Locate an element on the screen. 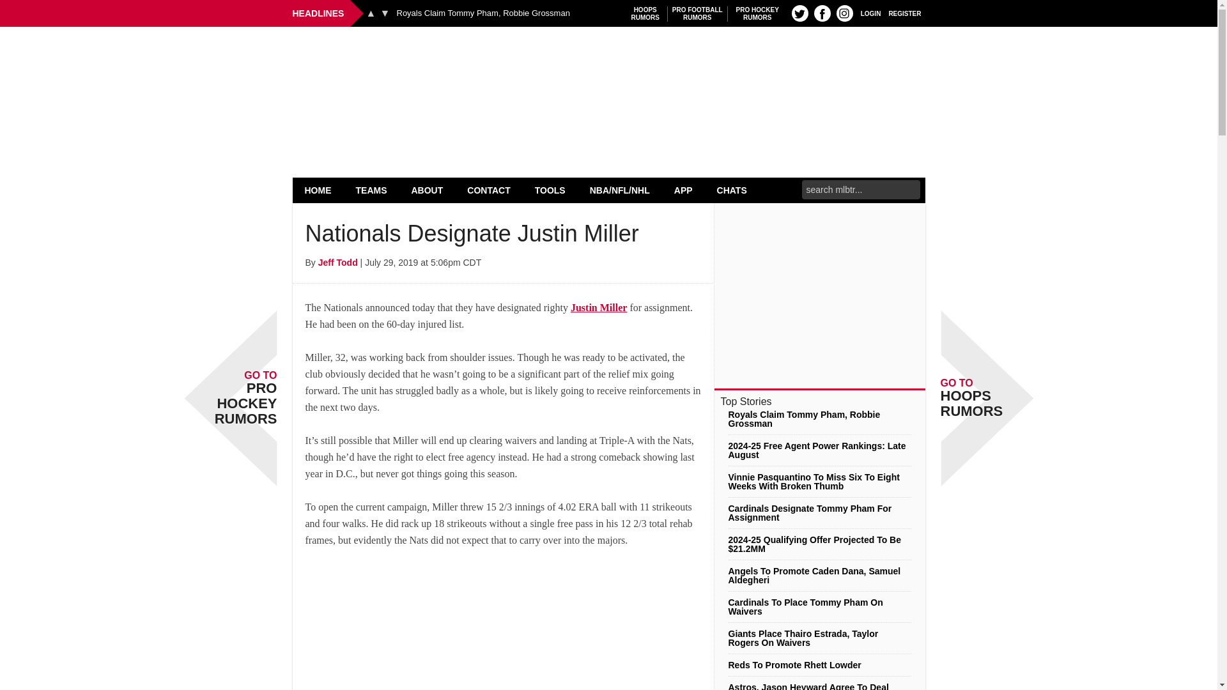 This screenshot has height=690, width=1227. Instagram profile is located at coordinates (385, 13).